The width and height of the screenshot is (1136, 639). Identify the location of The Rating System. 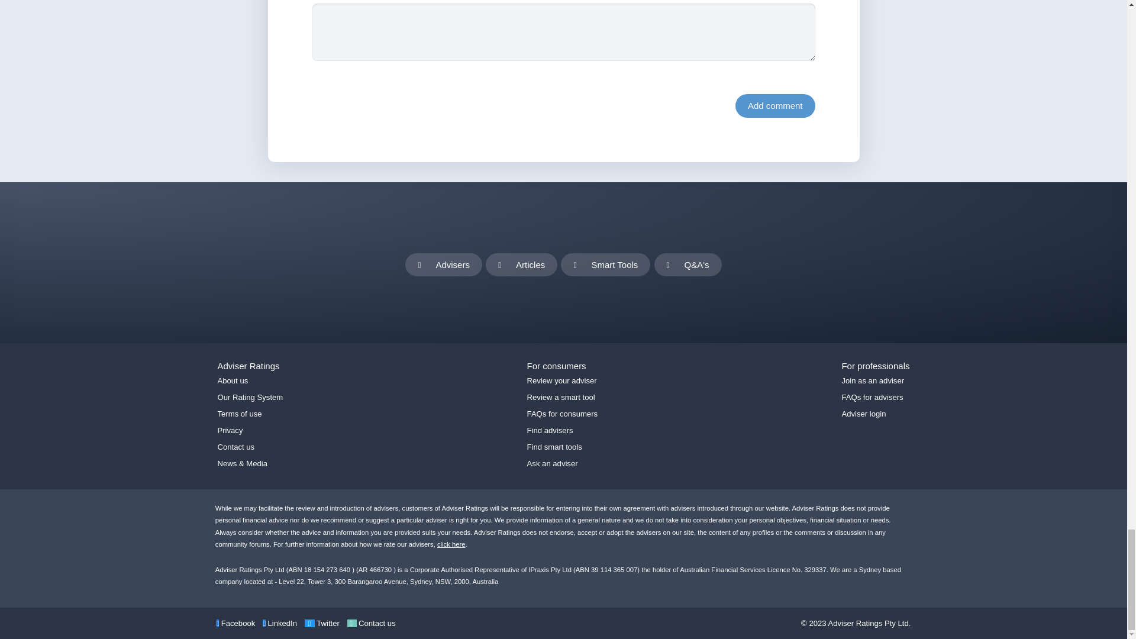
(451, 544).